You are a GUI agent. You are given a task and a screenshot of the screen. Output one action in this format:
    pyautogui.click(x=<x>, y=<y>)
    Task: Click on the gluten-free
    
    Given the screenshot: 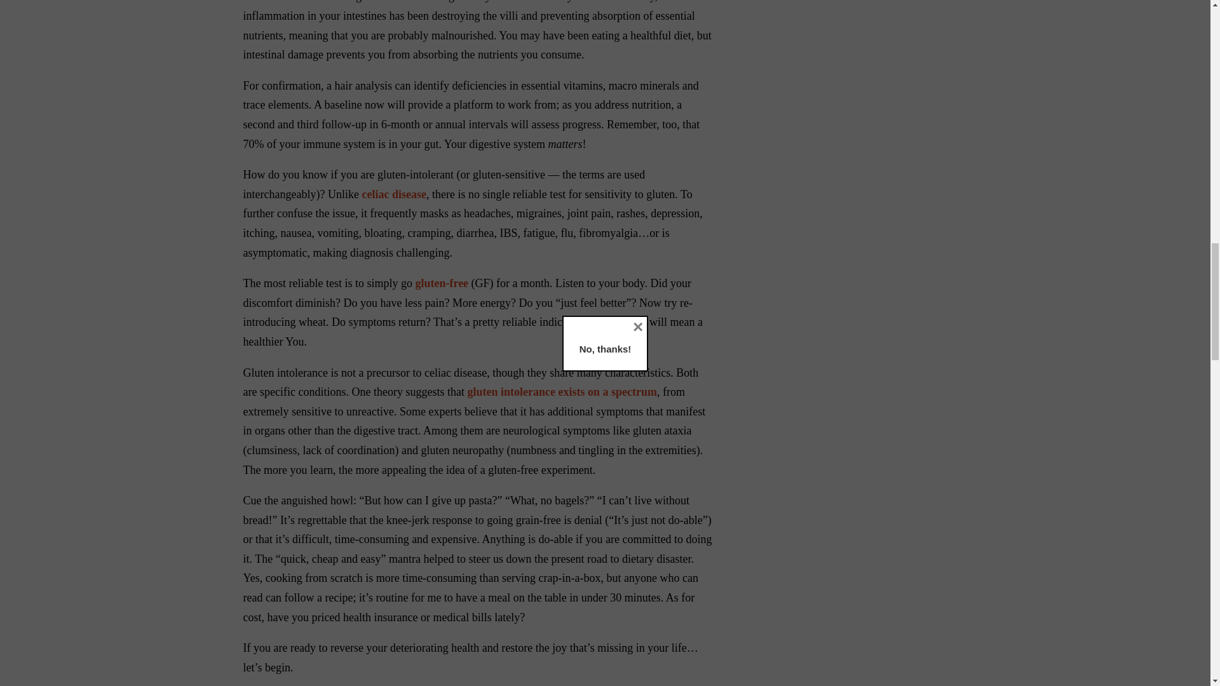 What is the action you would take?
    pyautogui.click(x=441, y=283)
    